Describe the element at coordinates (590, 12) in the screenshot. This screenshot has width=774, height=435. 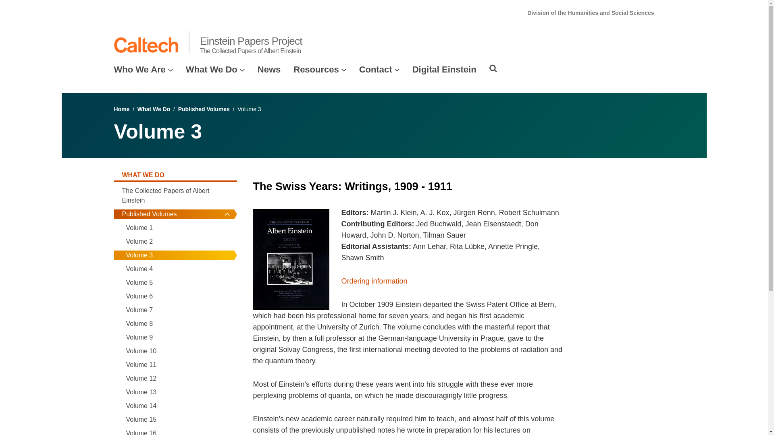
I see `Division of the Humanities and Social Sciences` at that location.